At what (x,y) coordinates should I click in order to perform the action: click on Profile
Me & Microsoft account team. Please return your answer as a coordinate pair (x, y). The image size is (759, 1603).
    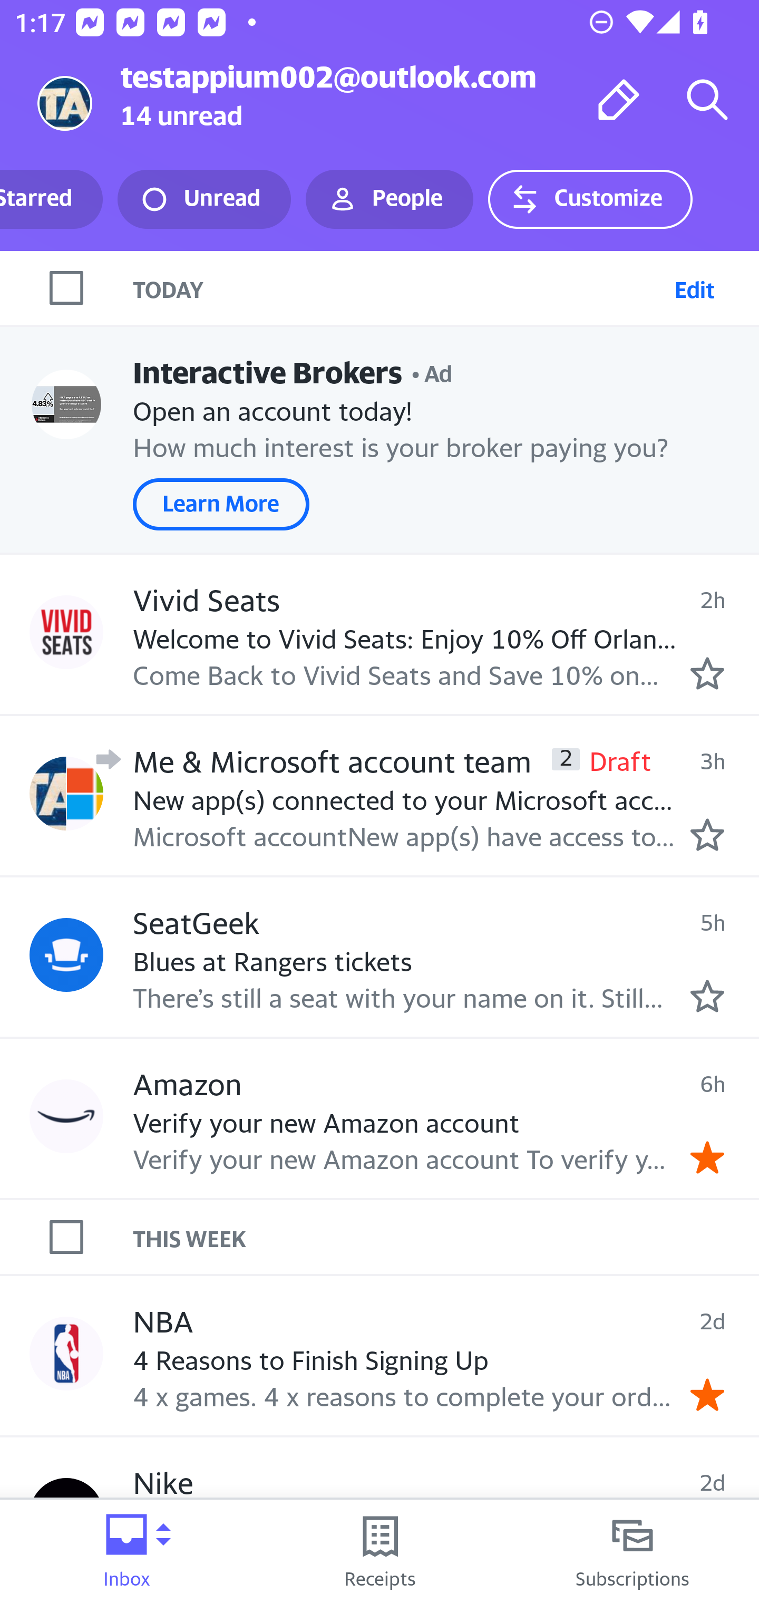
    Looking at the image, I should click on (66, 793).